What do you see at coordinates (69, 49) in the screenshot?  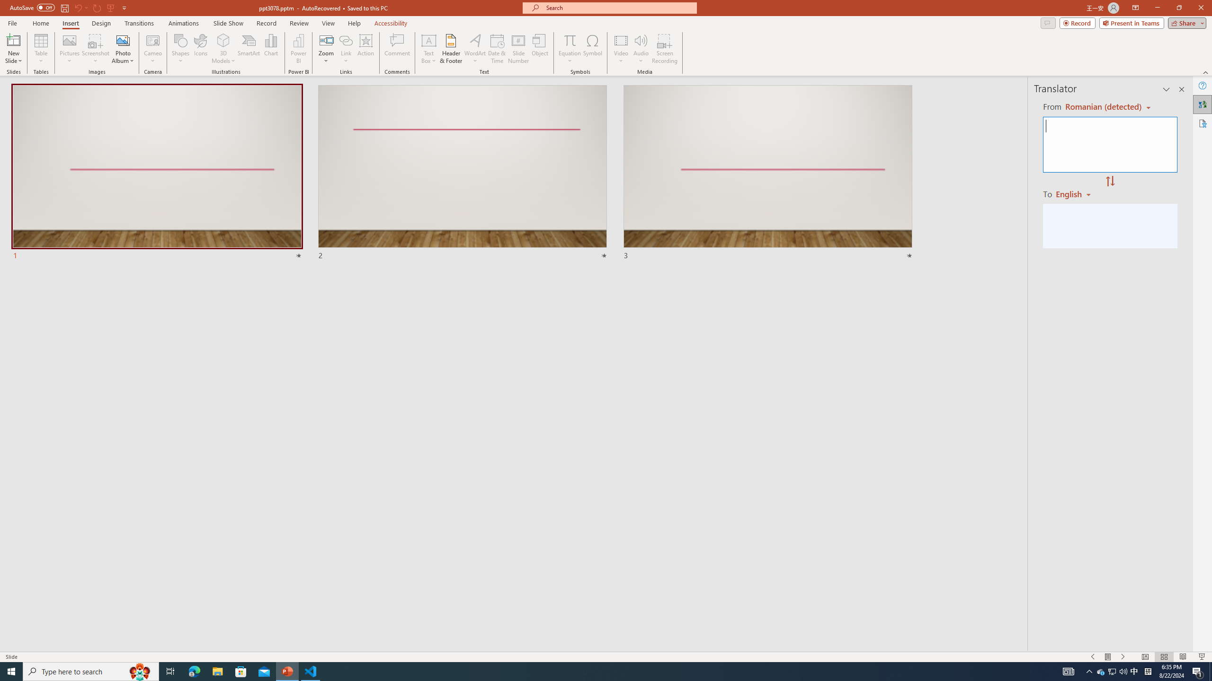 I see `Pictures` at bounding box center [69, 49].